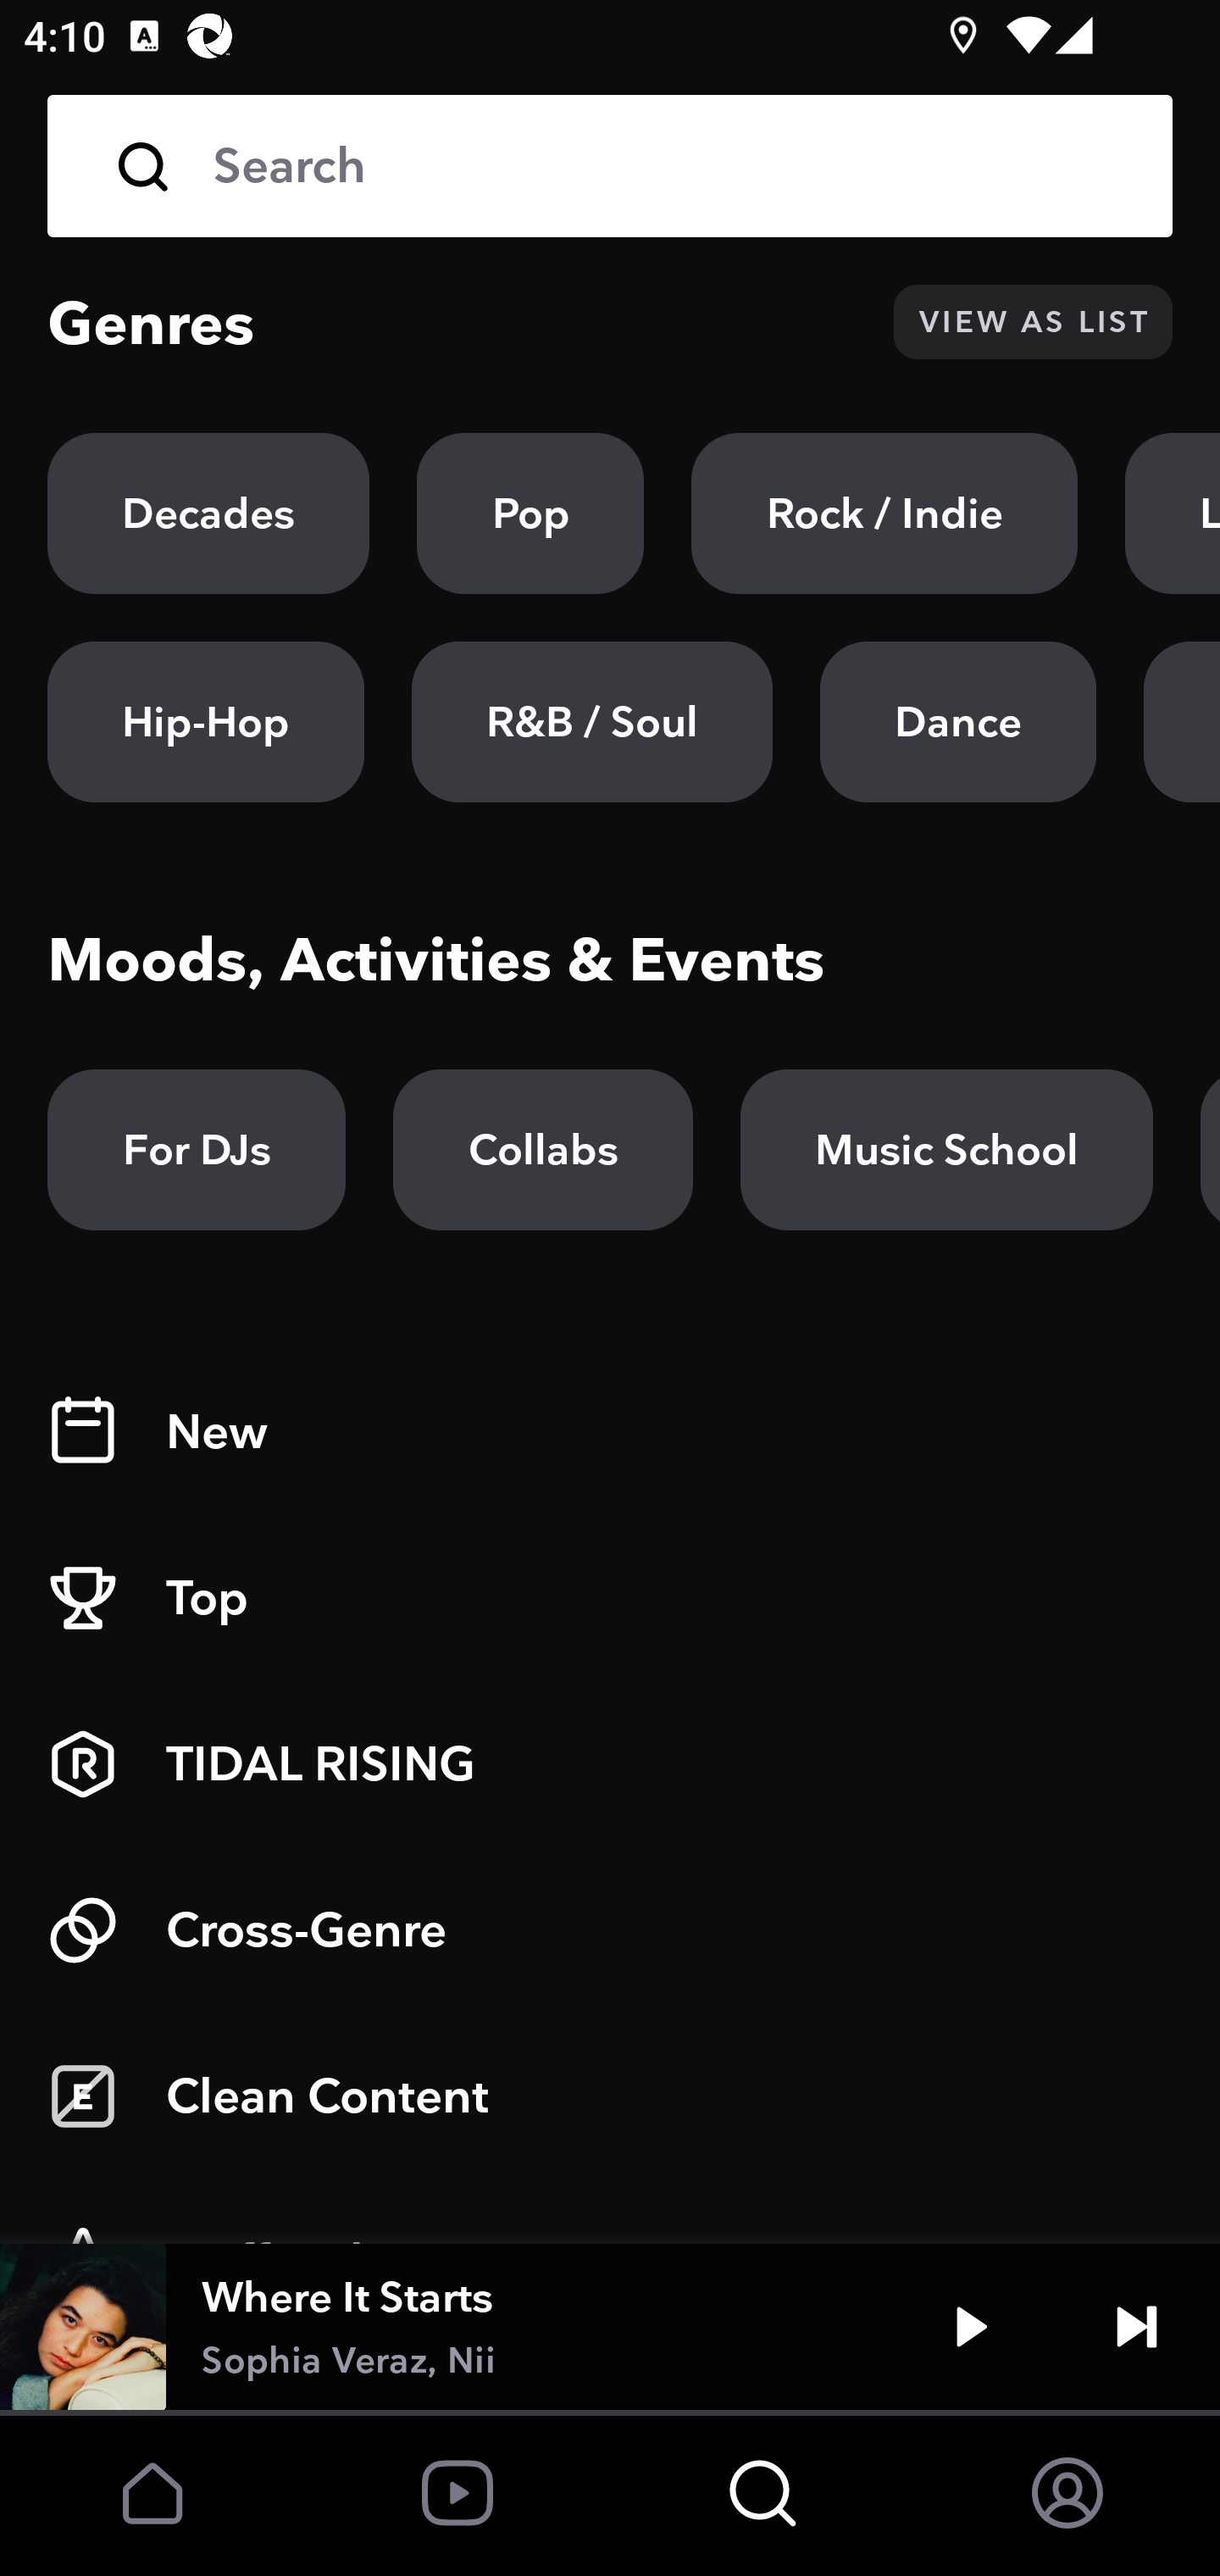 This screenshot has width=1220, height=2576. What do you see at coordinates (610, 2327) in the screenshot?
I see `Where It Starts Sophia Veraz, Nii Play` at bounding box center [610, 2327].